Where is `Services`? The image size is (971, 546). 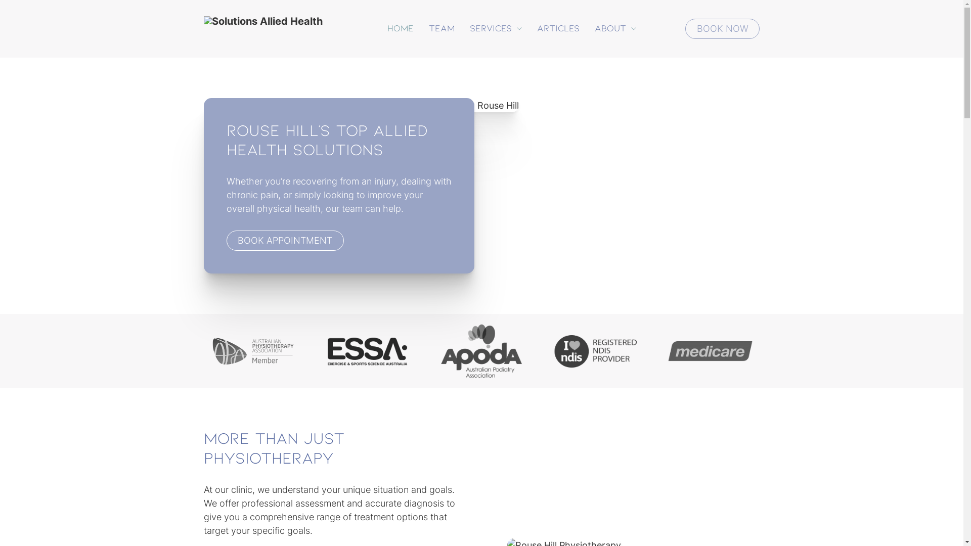 Services is located at coordinates (491, 29).